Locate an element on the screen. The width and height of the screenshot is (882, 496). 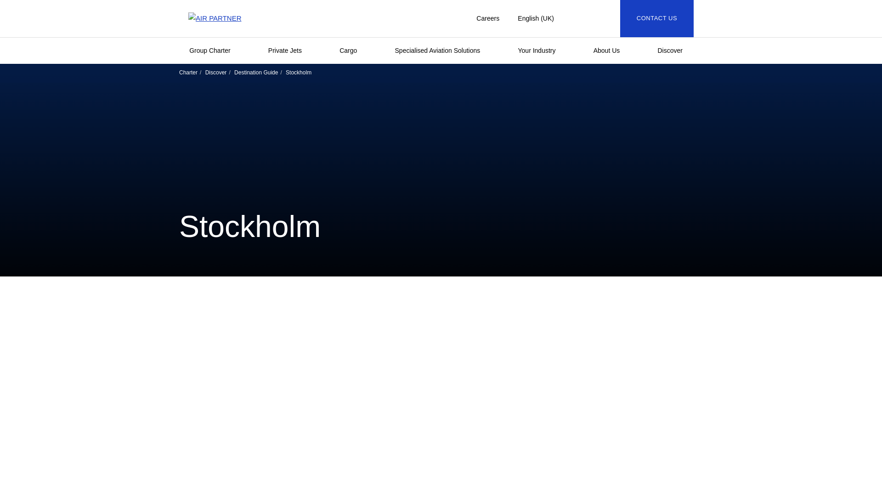
Group Charter is located at coordinates (215, 51).